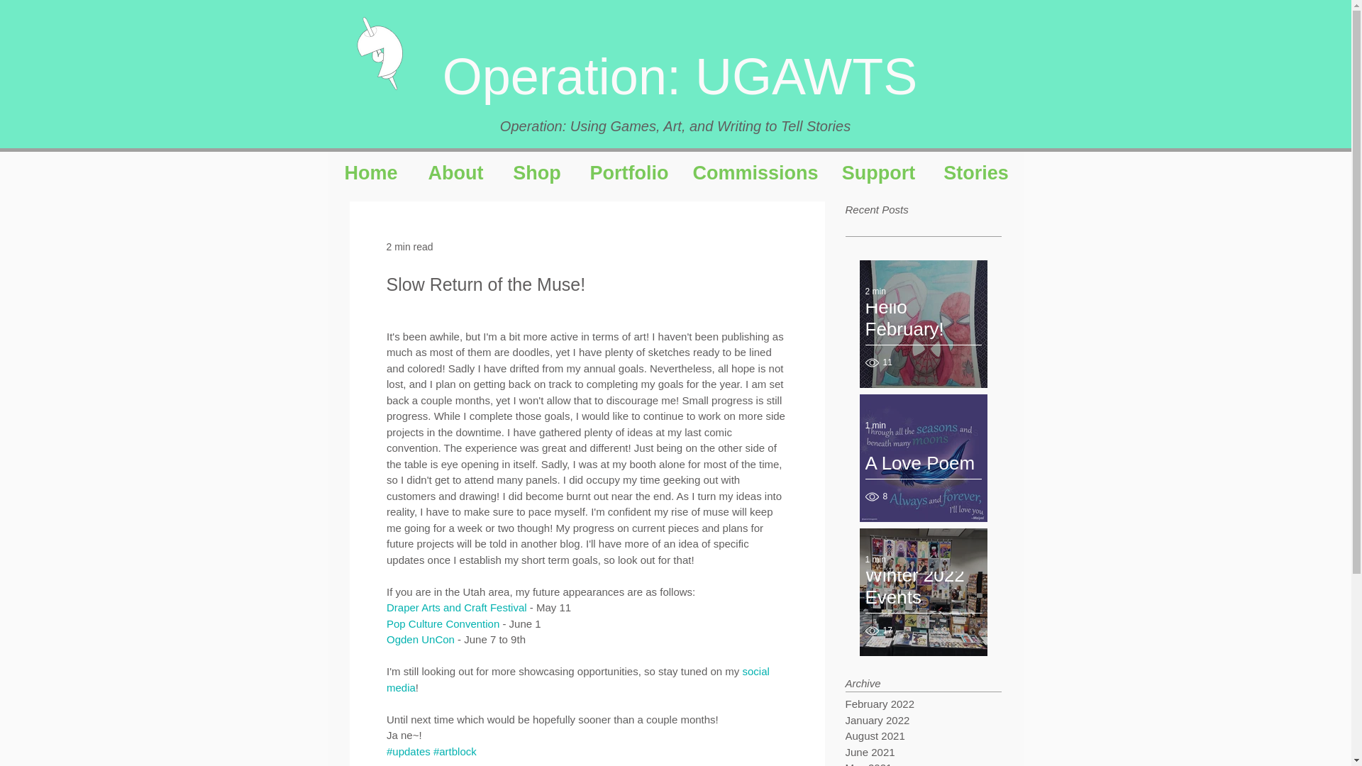 The height and width of the screenshot is (766, 1362). Describe the element at coordinates (919, 721) in the screenshot. I see `January 2022` at that location.